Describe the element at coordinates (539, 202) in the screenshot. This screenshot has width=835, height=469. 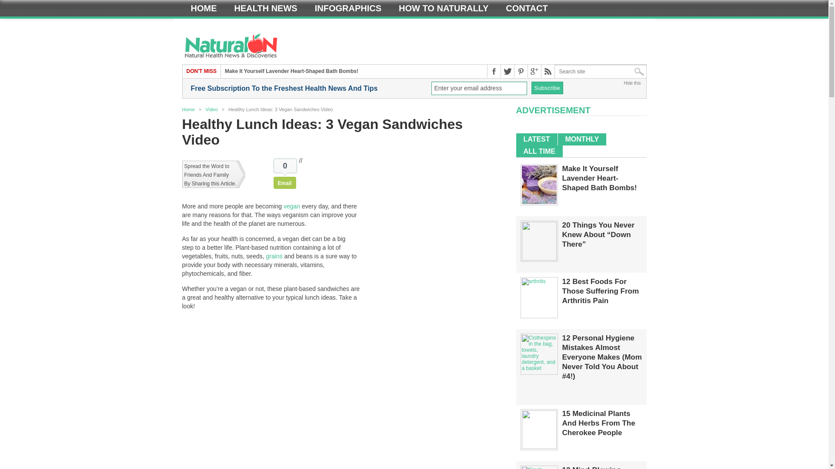
I see `Make It Yourself Lavender Heart-Shaped Bath Bombs!` at that location.